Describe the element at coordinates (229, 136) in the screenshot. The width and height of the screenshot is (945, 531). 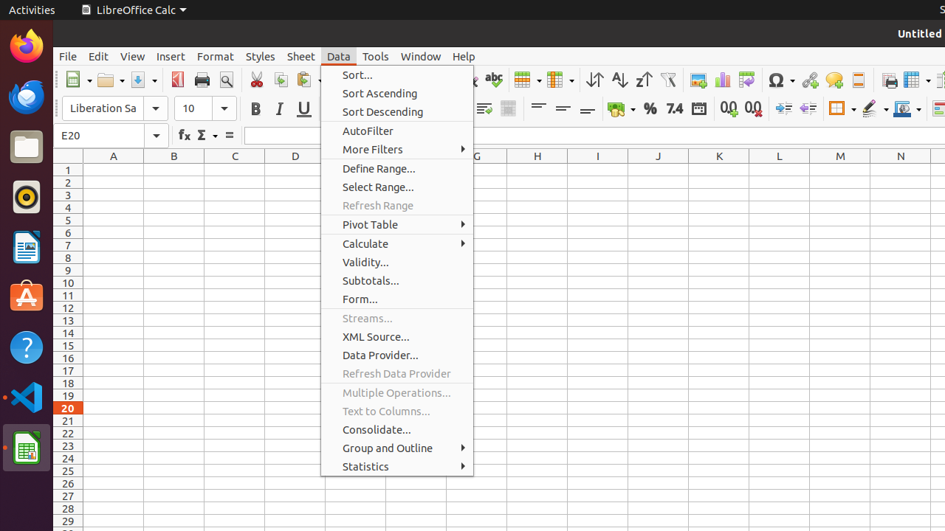
I see `Formula` at that location.